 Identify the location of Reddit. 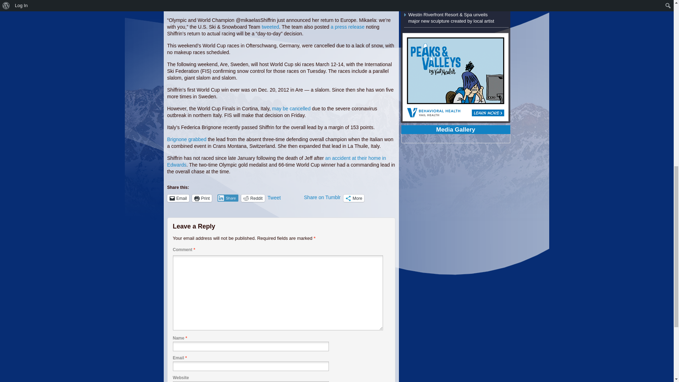
(253, 198).